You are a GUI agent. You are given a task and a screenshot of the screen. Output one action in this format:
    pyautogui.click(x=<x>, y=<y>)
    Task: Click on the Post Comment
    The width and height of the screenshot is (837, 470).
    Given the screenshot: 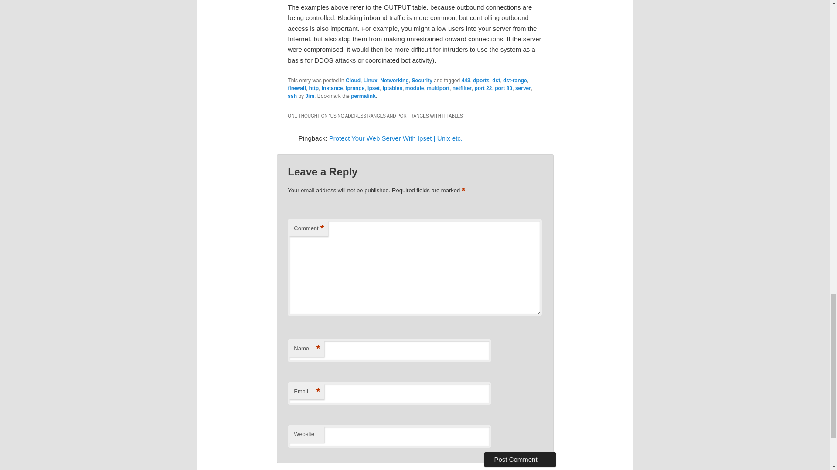 What is the action you would take?
    pyautogui.click(x=520, y=460)
    